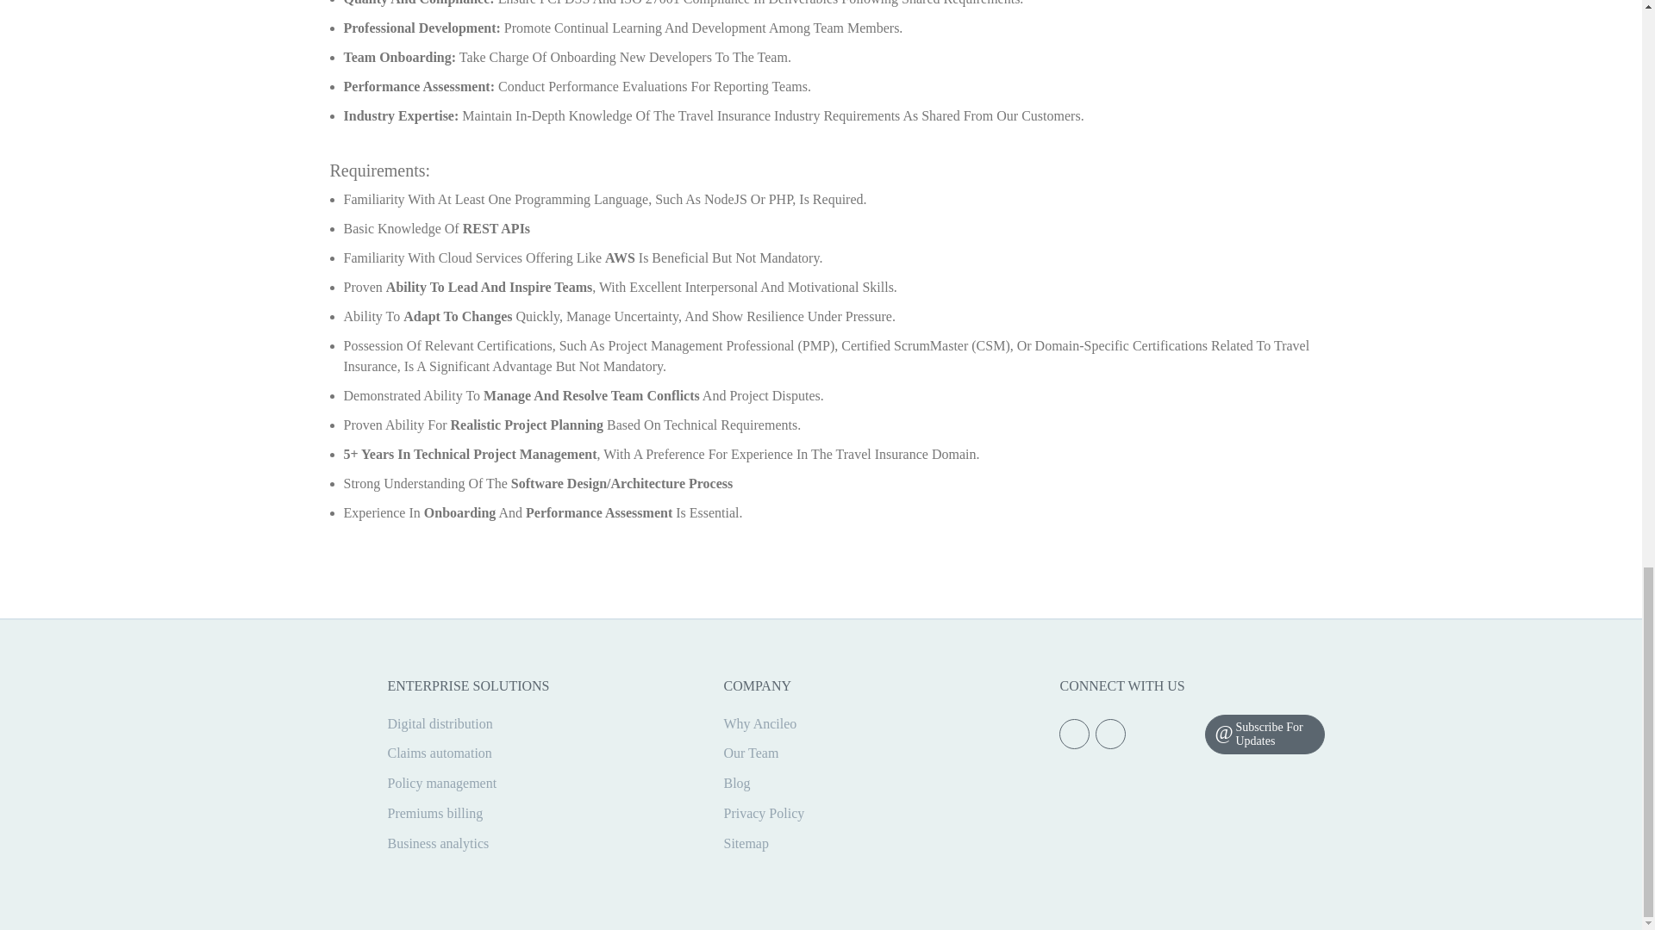  Describe the element at coordinates (438, 843) in the screenshot. I see `Business analytics` at that location.